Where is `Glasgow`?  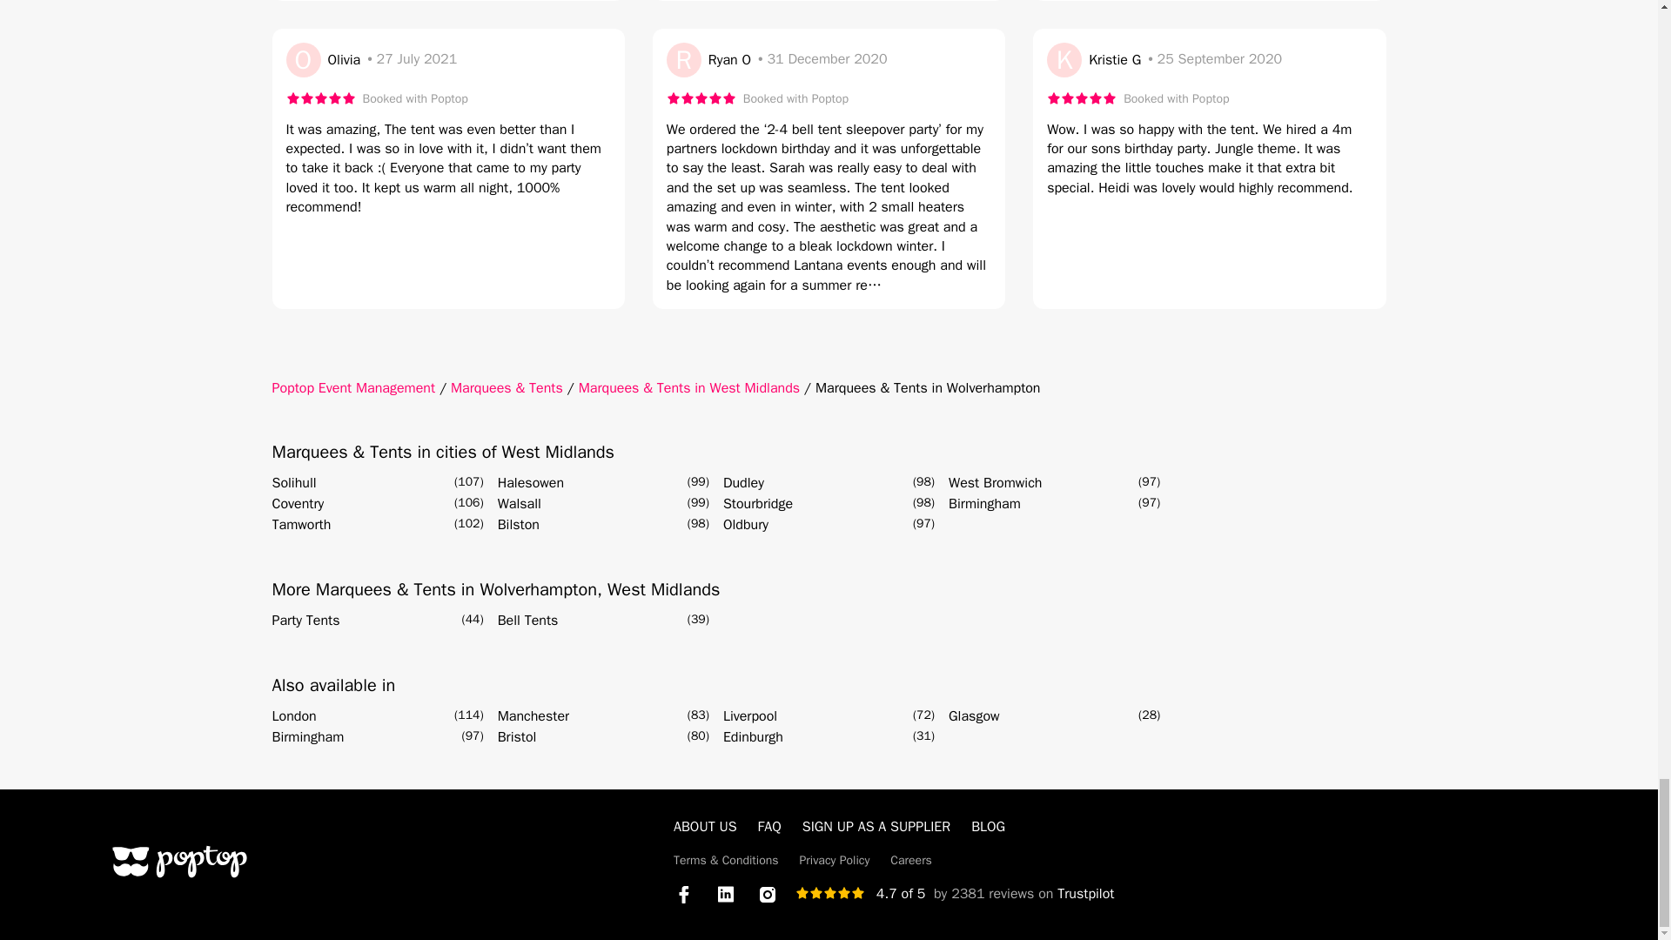
Glasgow is located at coordinates (974, 715).